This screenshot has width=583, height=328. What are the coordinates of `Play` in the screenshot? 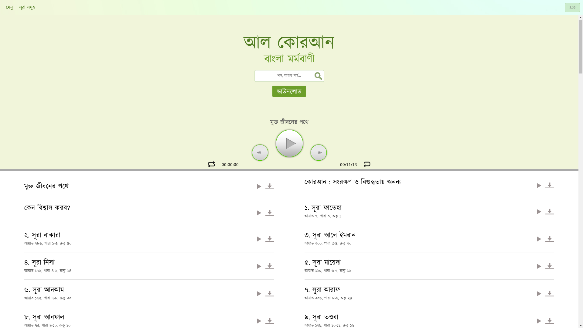 It's located at (539, 239).